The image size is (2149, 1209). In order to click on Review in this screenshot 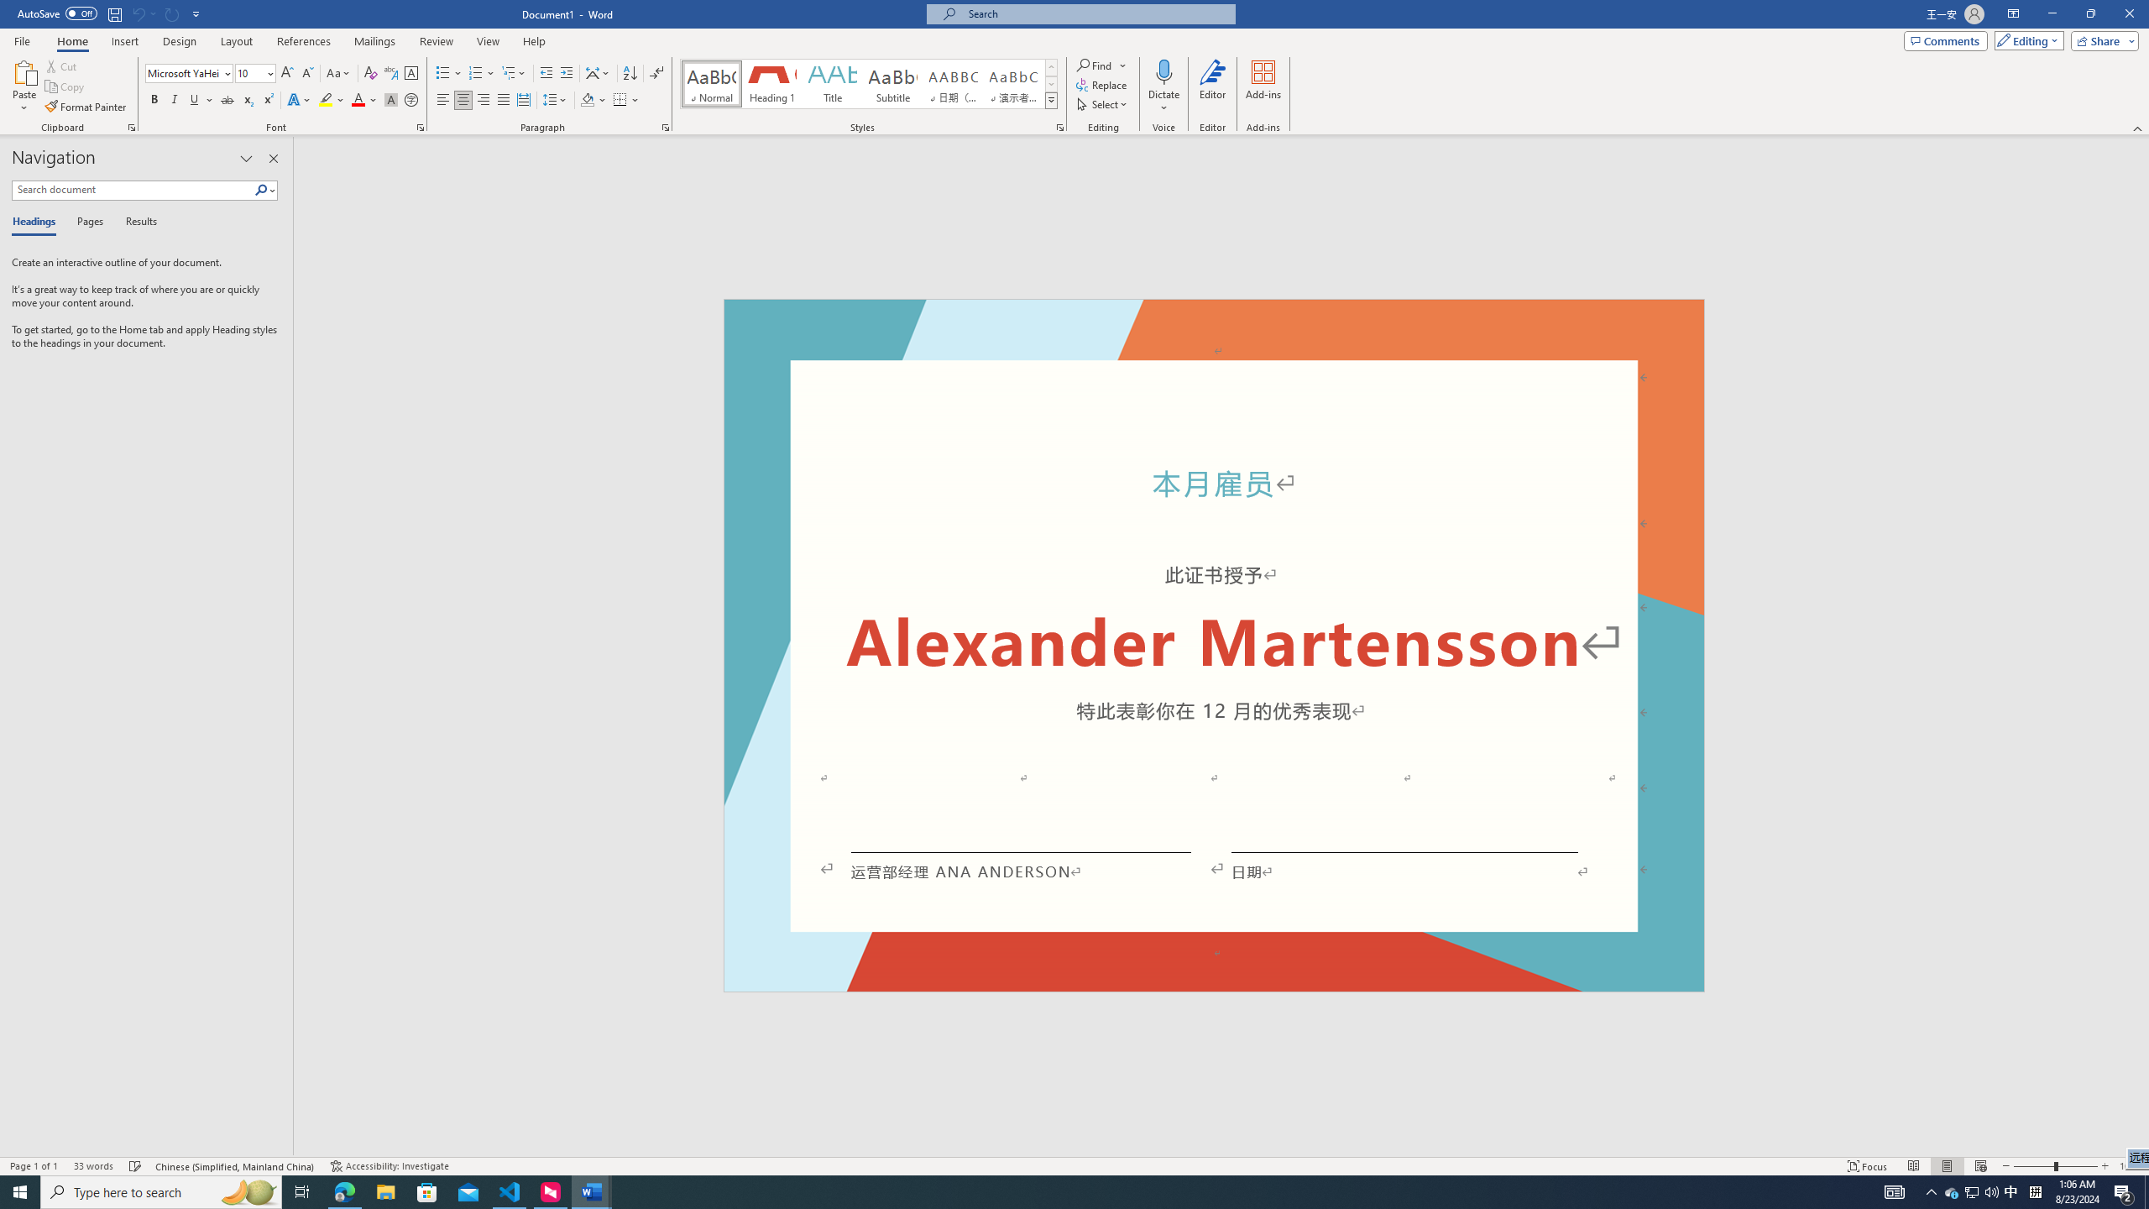, I will do `click(436, 41)`.